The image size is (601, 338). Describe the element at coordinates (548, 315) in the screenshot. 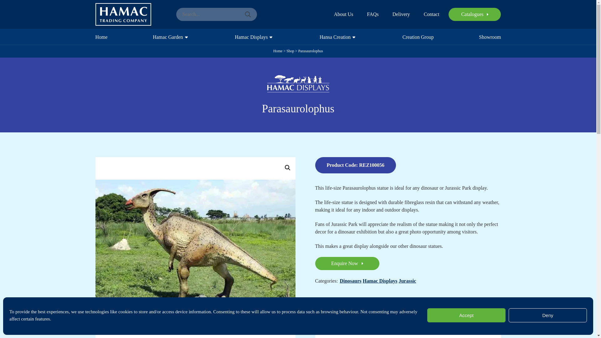

I see `Deny` at that location.